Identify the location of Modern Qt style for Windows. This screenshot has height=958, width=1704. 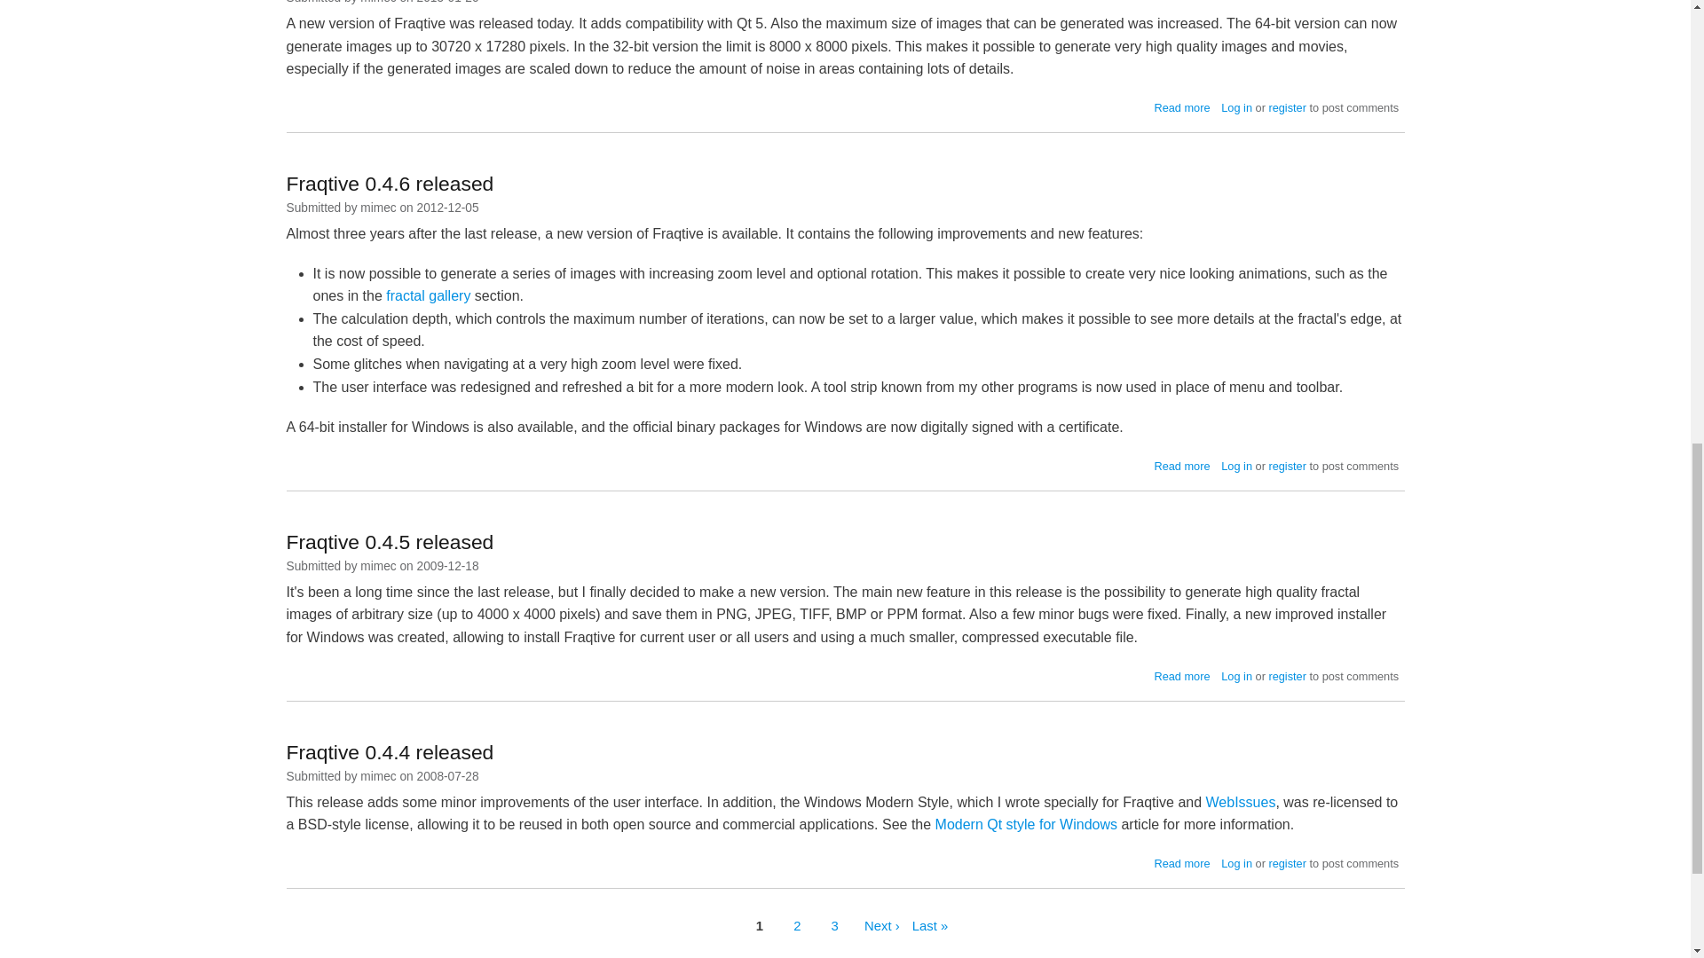
(1026, 825).